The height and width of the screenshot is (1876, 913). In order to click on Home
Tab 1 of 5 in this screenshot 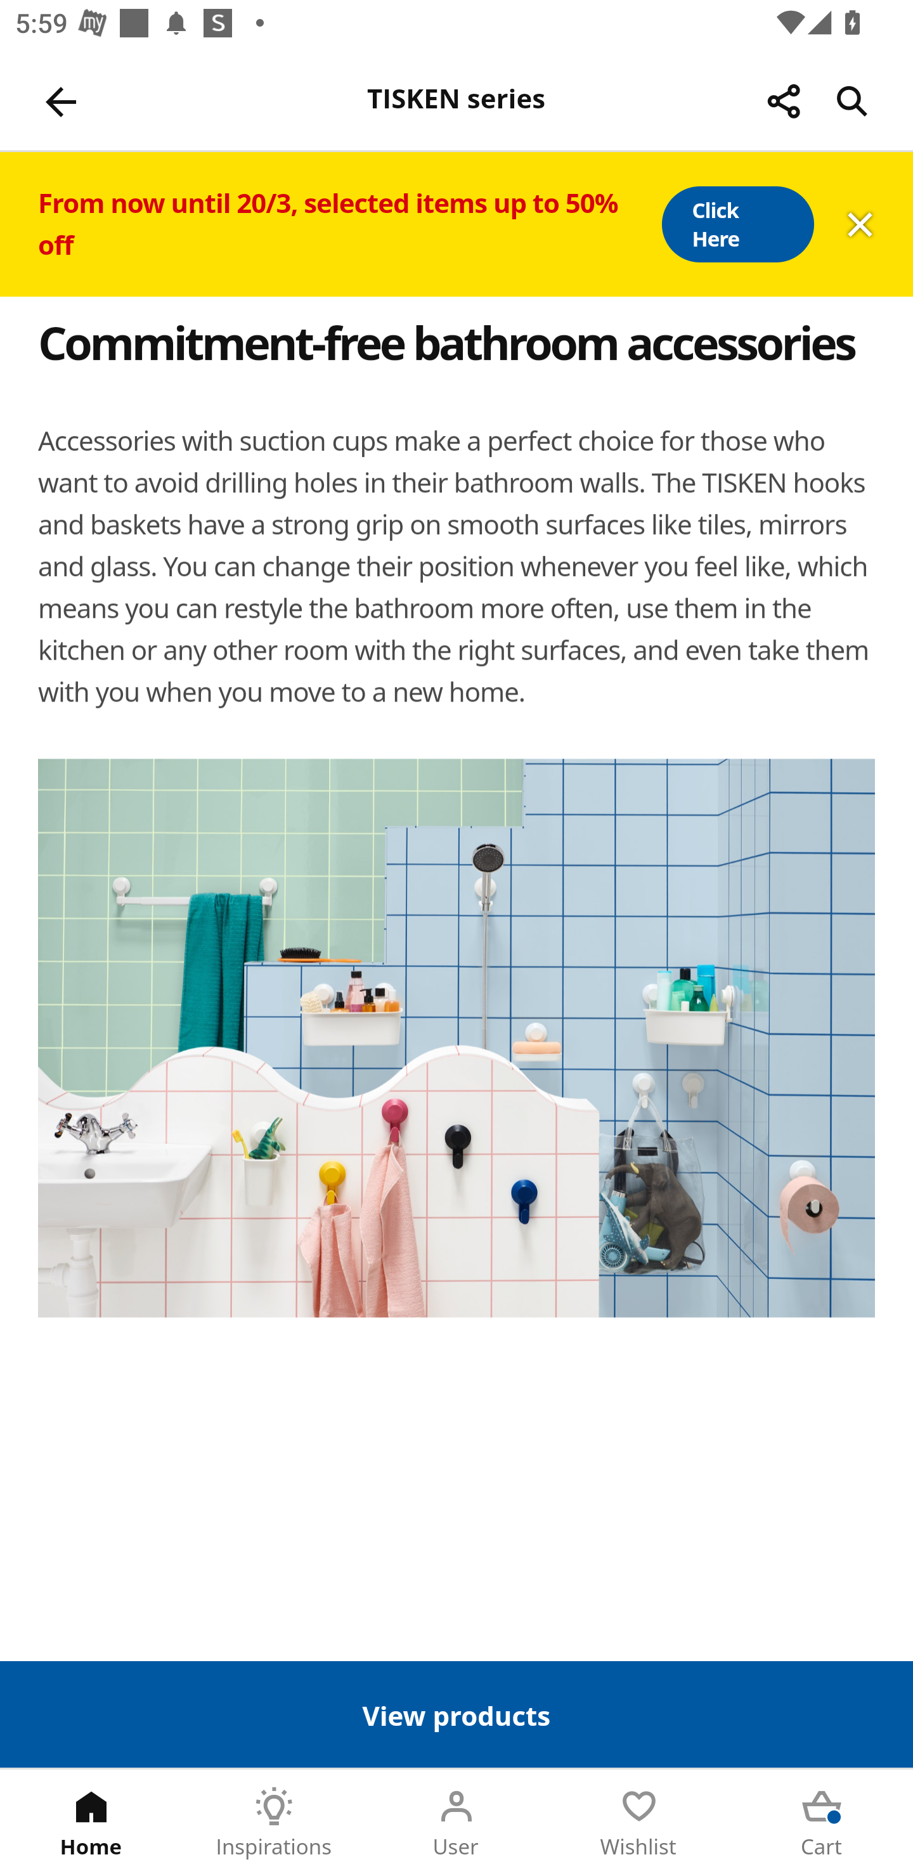, I will do `click(91, 1823)`.